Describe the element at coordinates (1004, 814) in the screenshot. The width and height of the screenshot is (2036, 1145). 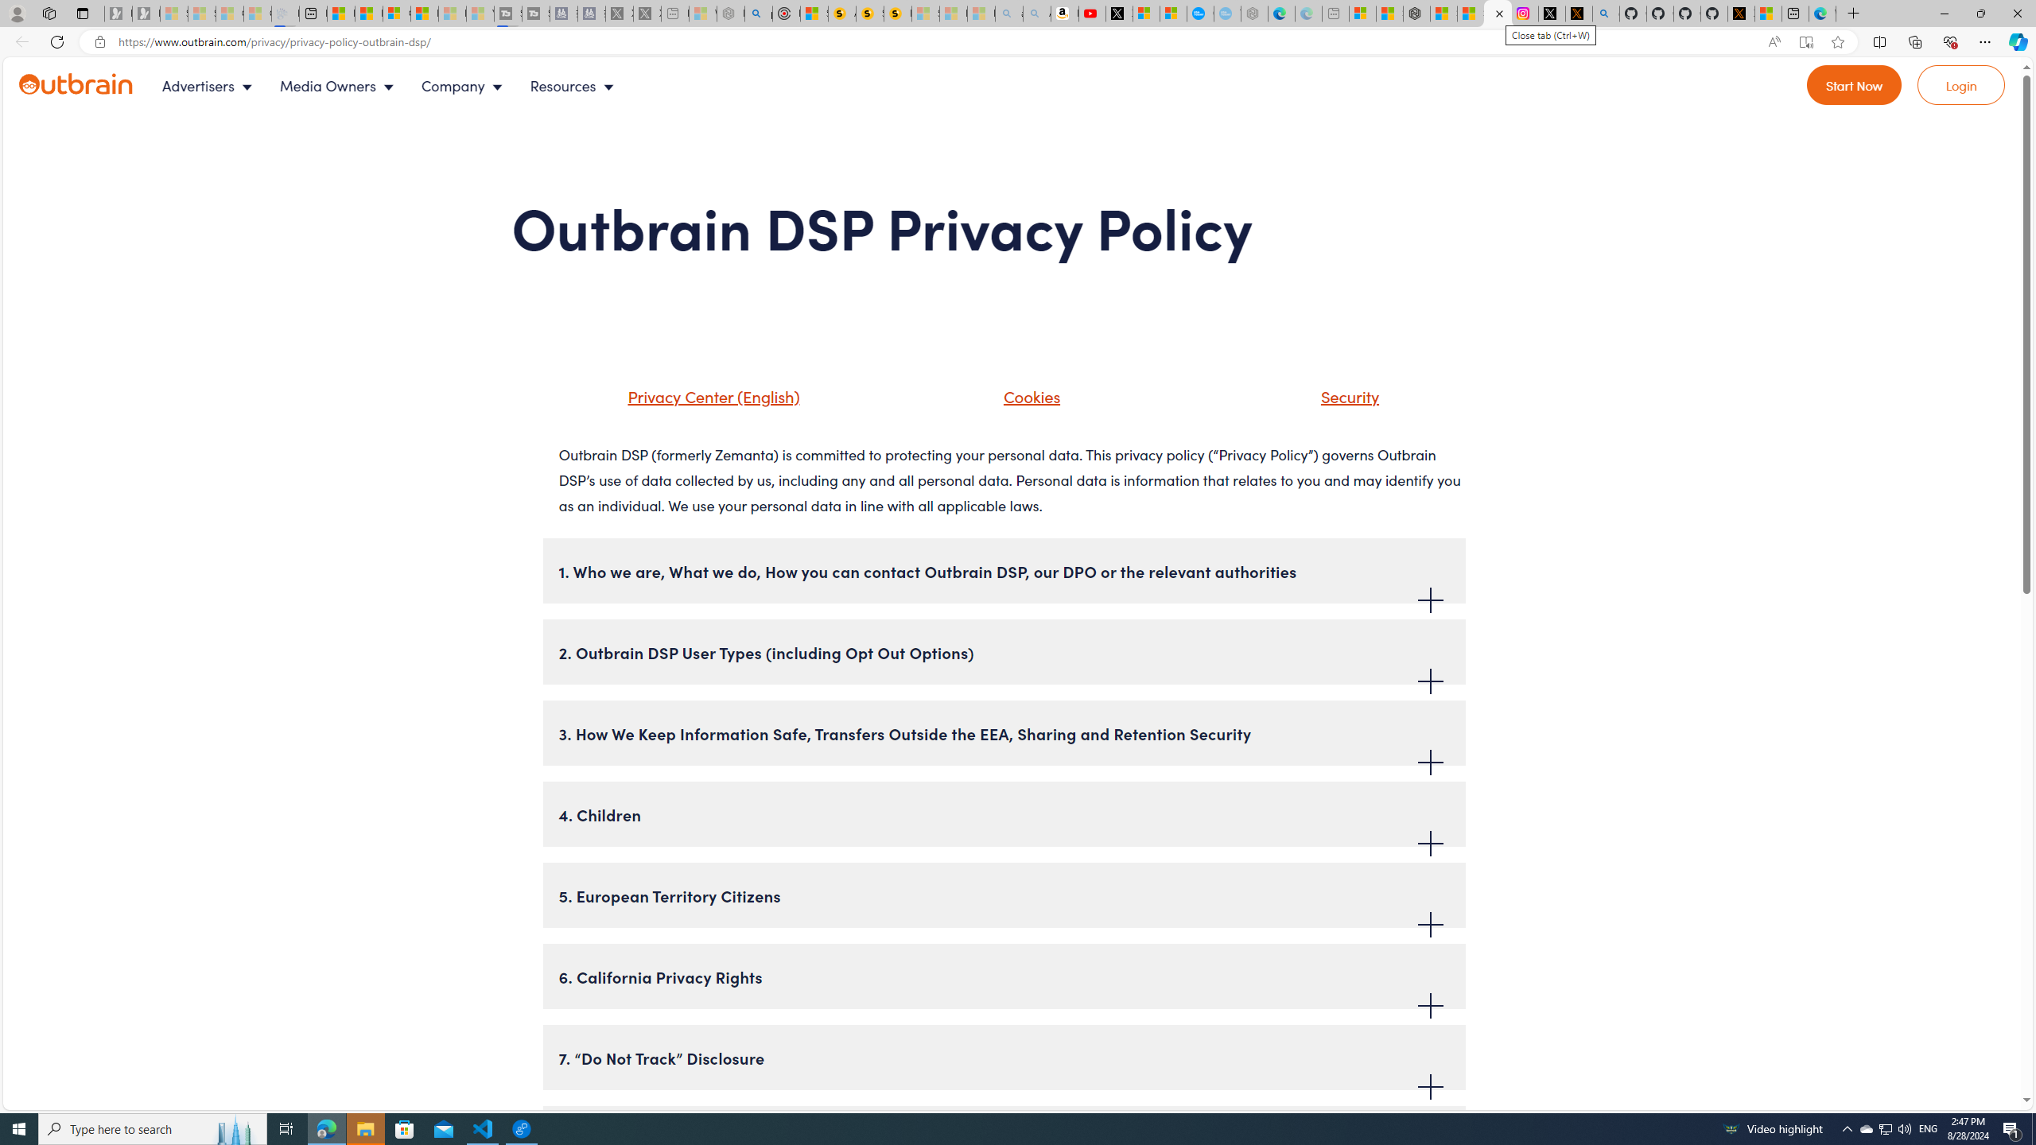
I see `4. Children` at that location.